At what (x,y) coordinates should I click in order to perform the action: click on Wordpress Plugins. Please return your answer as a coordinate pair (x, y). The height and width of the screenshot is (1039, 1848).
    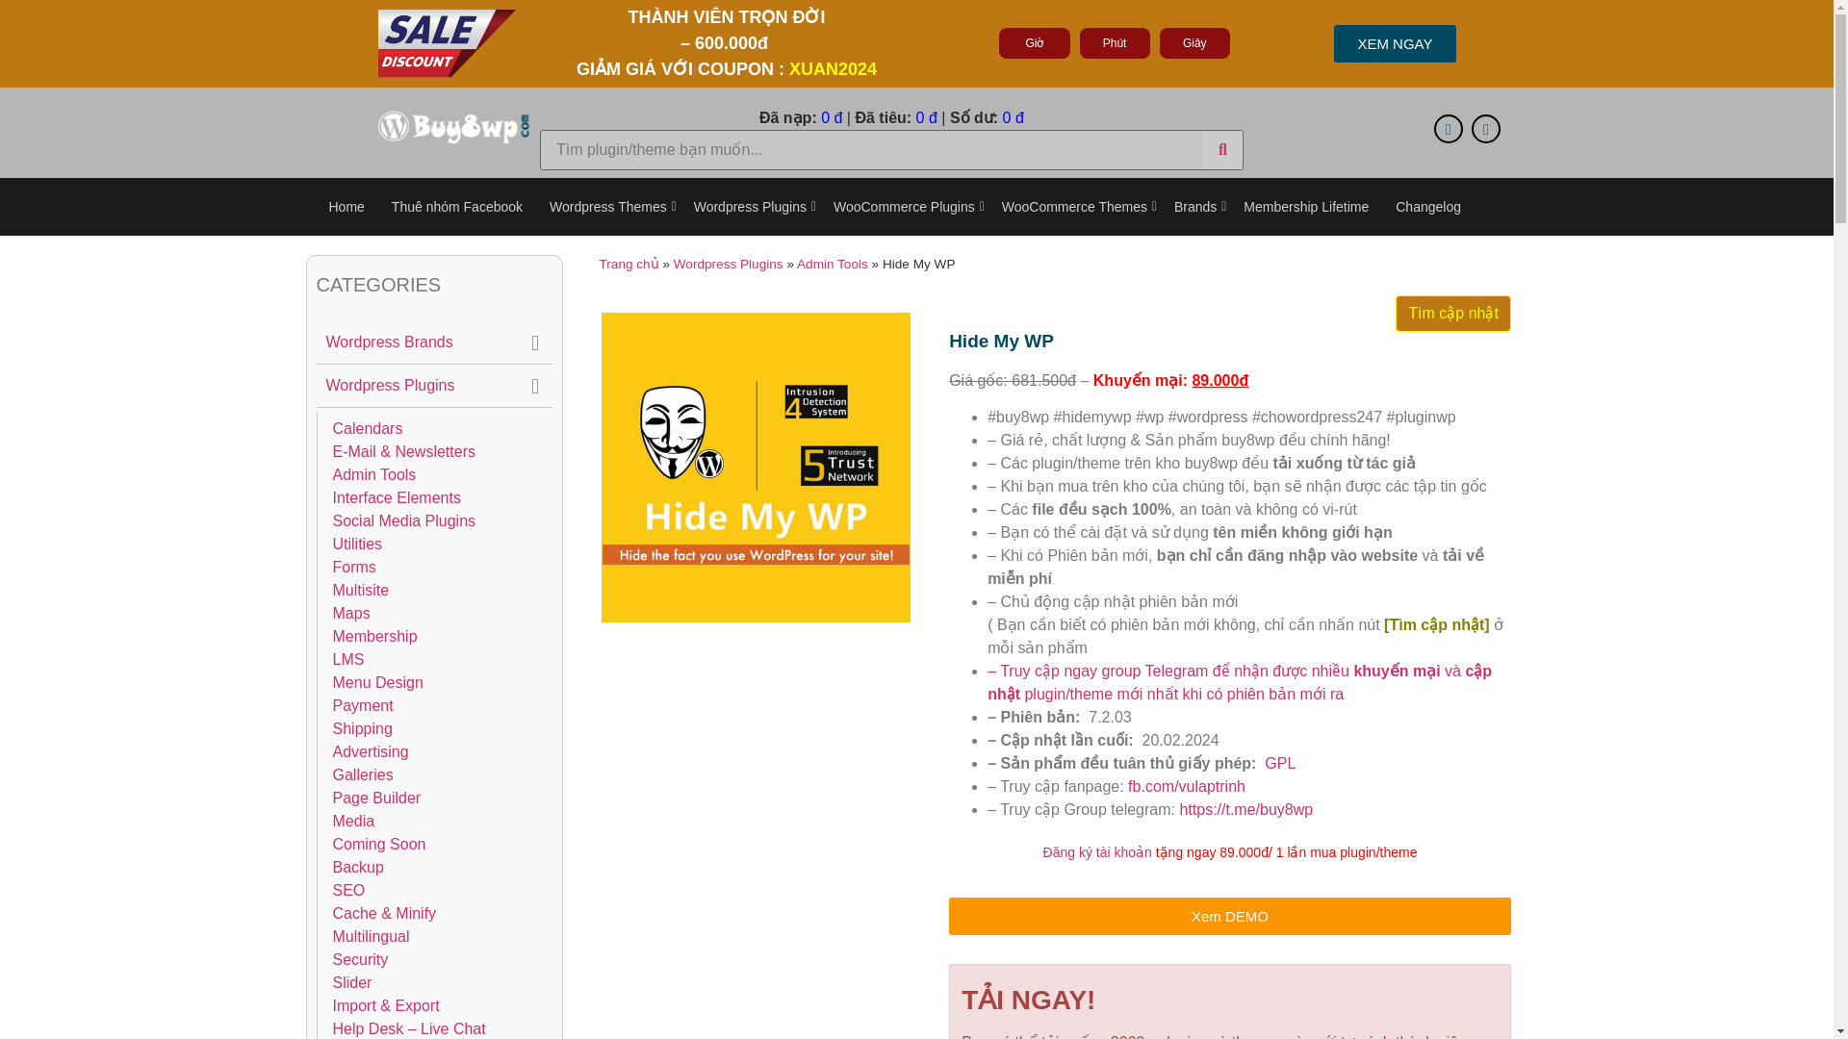
    Looking at the image, I should click on (750, 207).